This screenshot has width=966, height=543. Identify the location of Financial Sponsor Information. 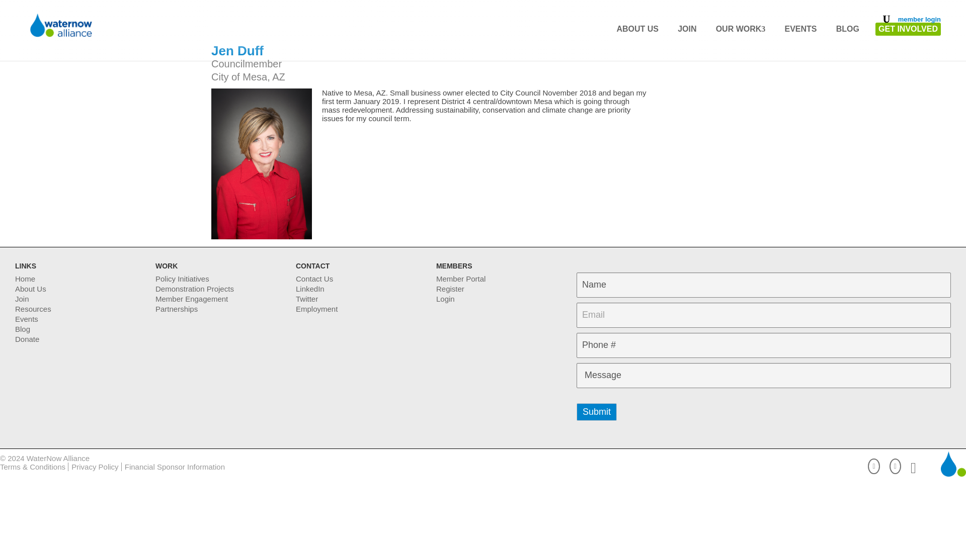
(175, 467).